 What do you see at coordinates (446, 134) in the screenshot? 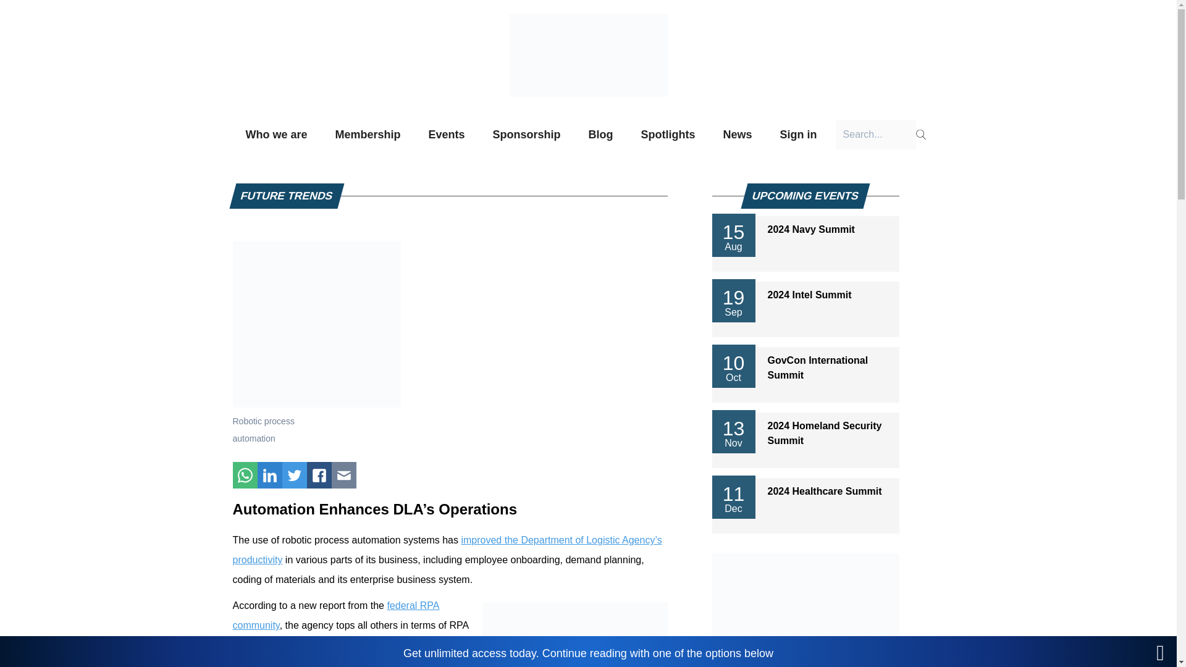
I see `Events` at bounding box center [446, 134].